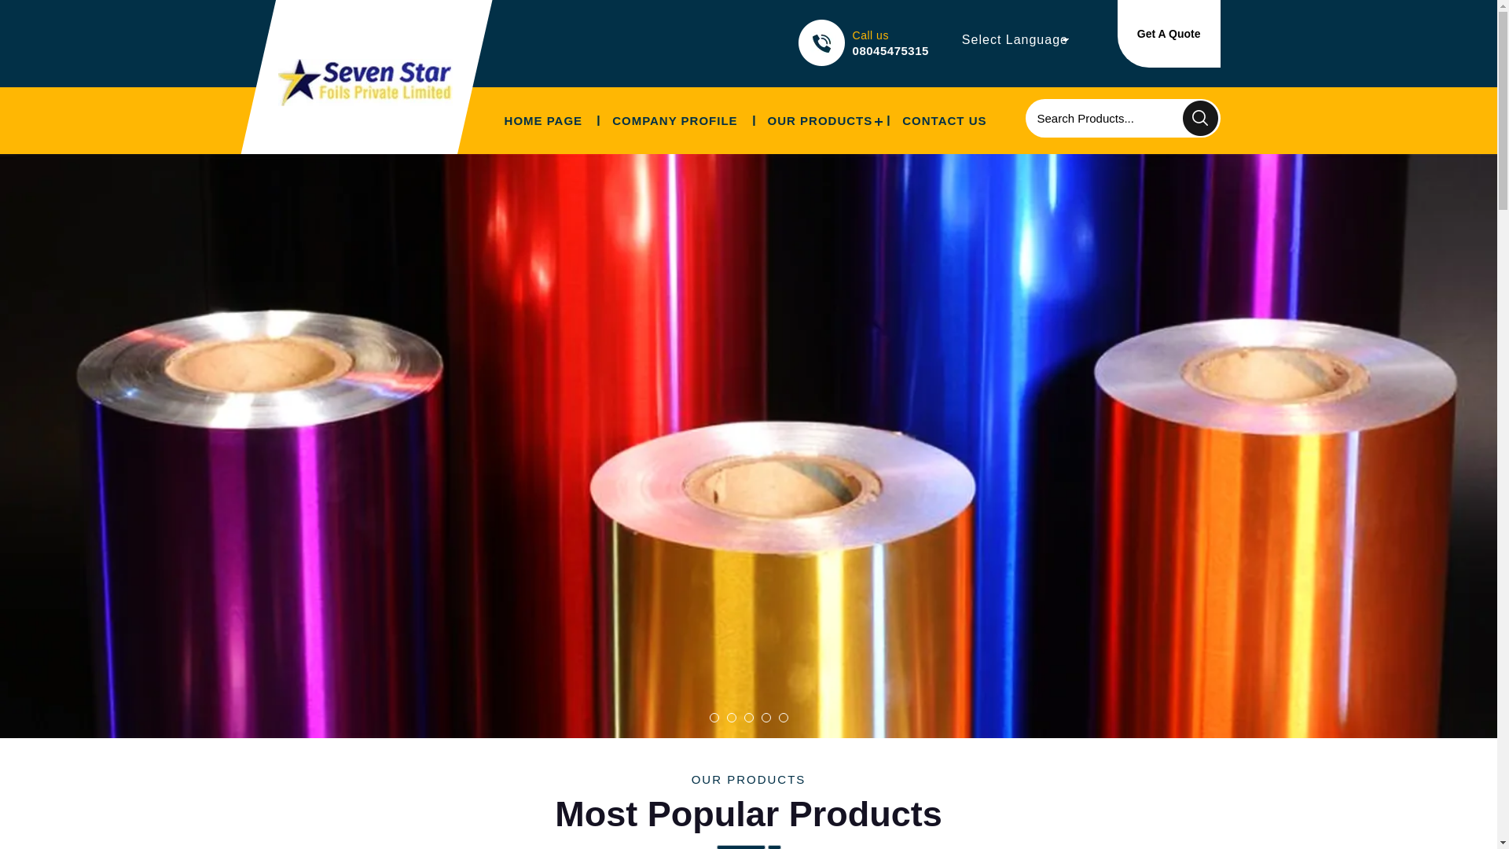  Describe the element at coordinates (714, 718) in the screenshot. I see `1` at that location.